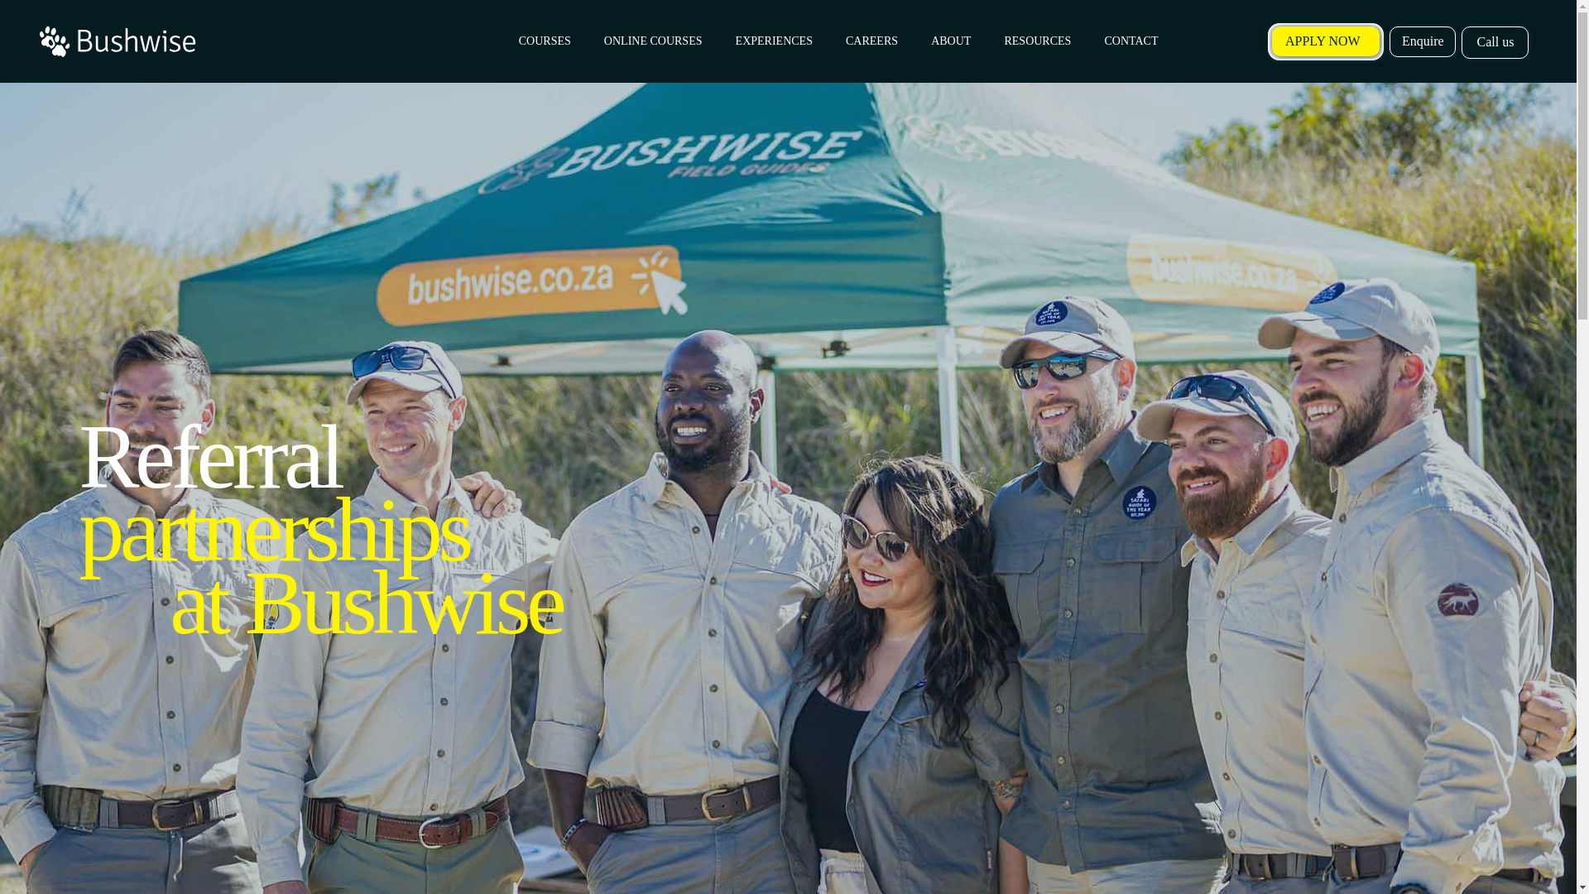 The image size is (1589, 894). What do you see at coordinates (1326, 41) in the screenshot?
I see `APPLY NOW` at bounding box center [1326, 41].